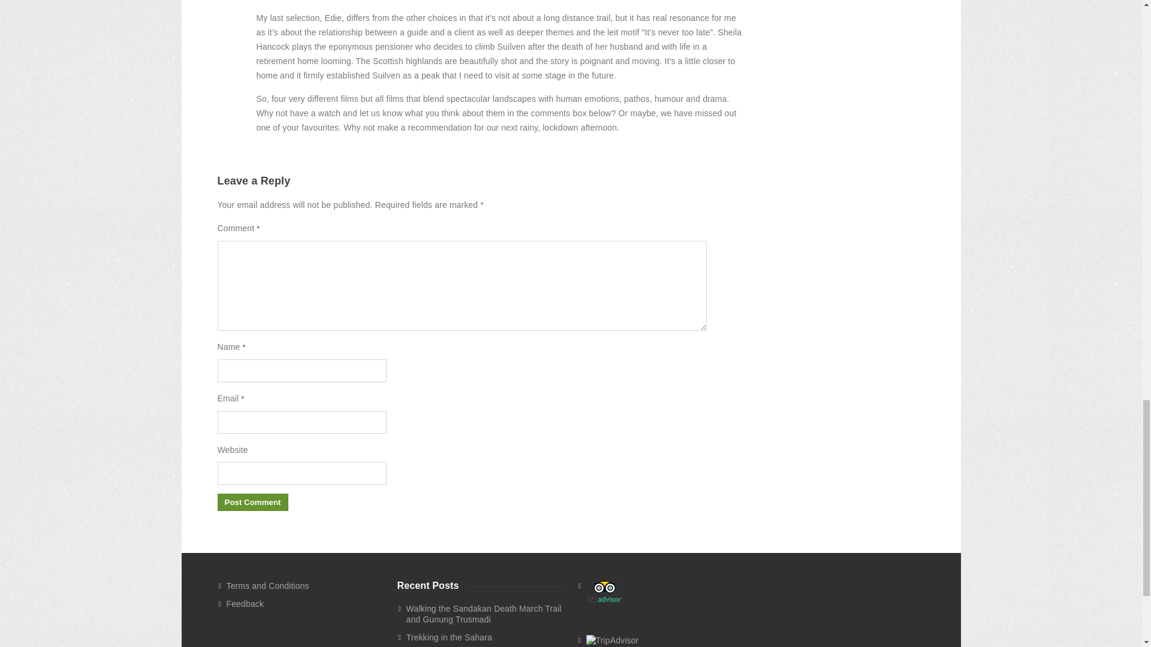  Describe the element at coordinates (252, 502) in the screenshot. I see `Post Comment` at that location.